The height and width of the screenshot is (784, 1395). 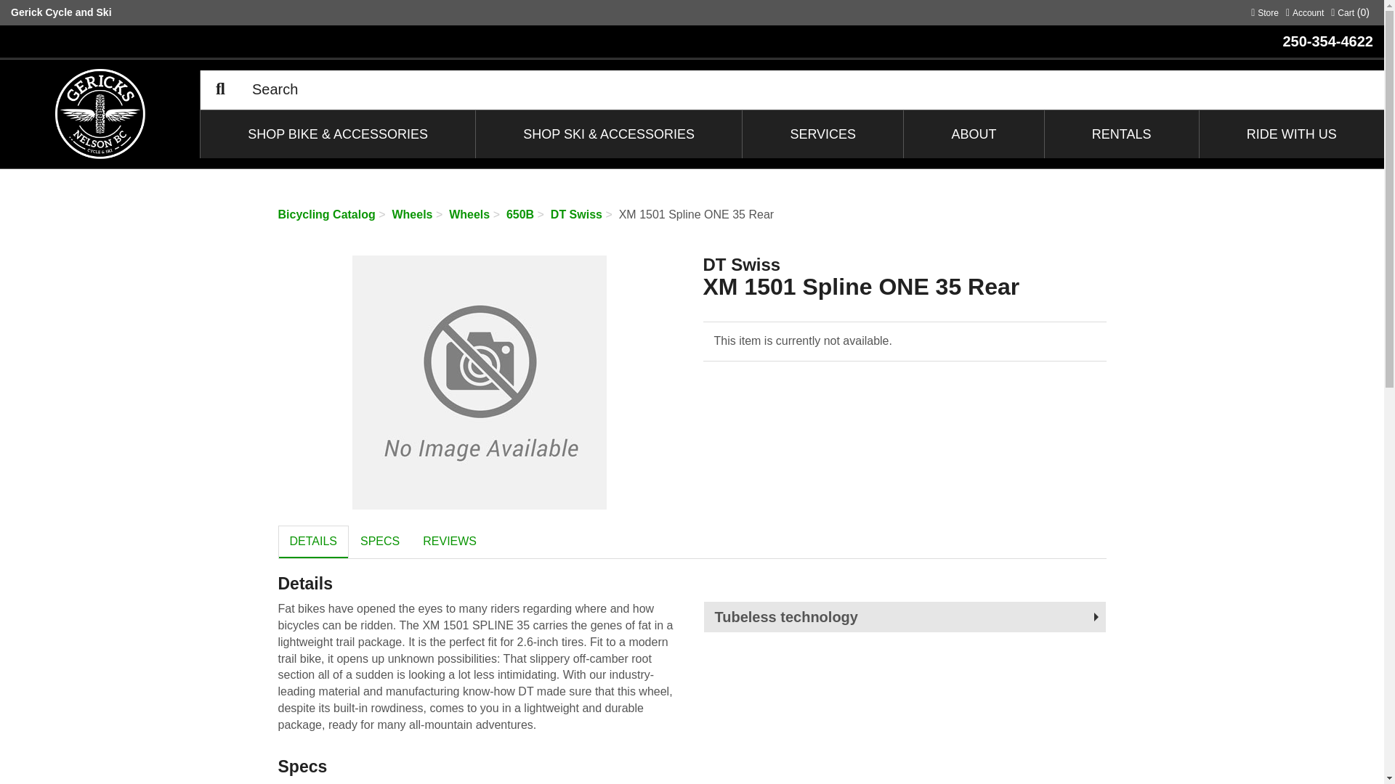 What do you see at coordinates (1350, 11) in the screenshot?
I see `Cart` at bounding box center [1350, 11].